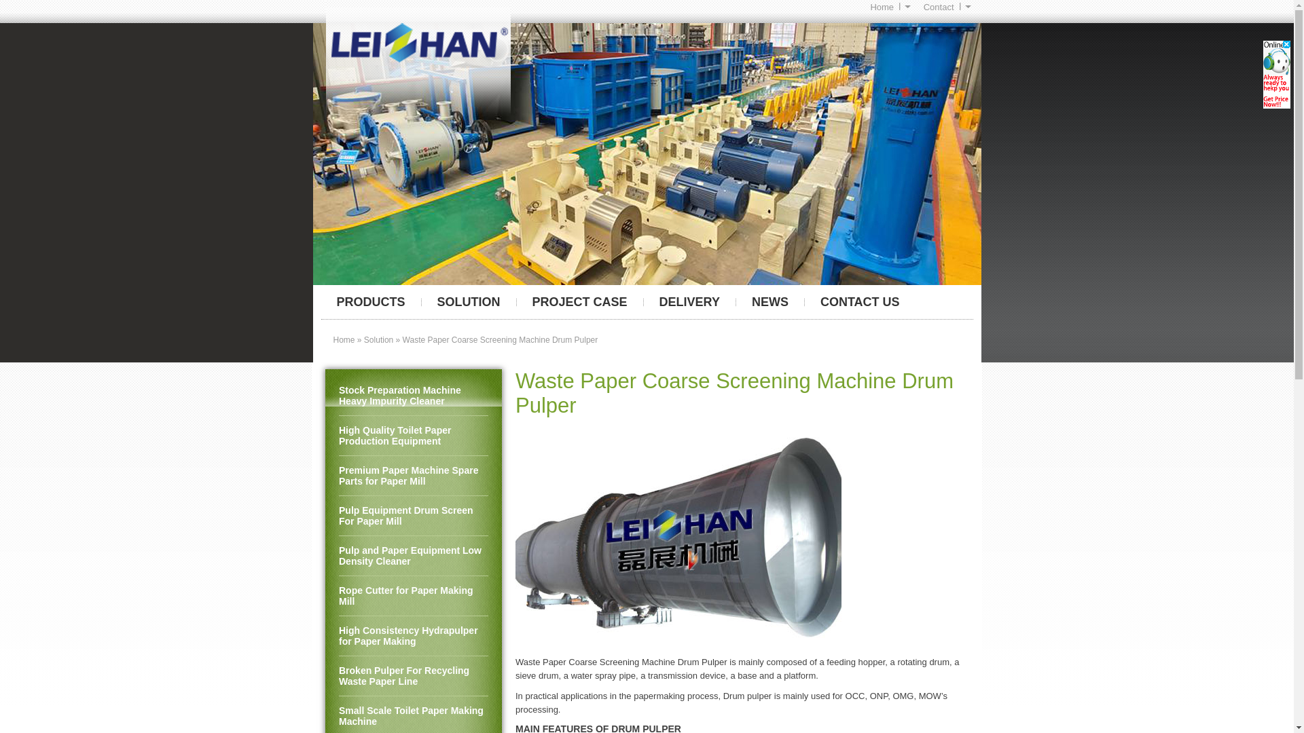 The width and height of the screenshot is (1304, 733). What do you see at coordinates (413, 596) in the screenshot?
I see `Rope Cutter for Paper Making Mill` at bounding box center [413, 596].